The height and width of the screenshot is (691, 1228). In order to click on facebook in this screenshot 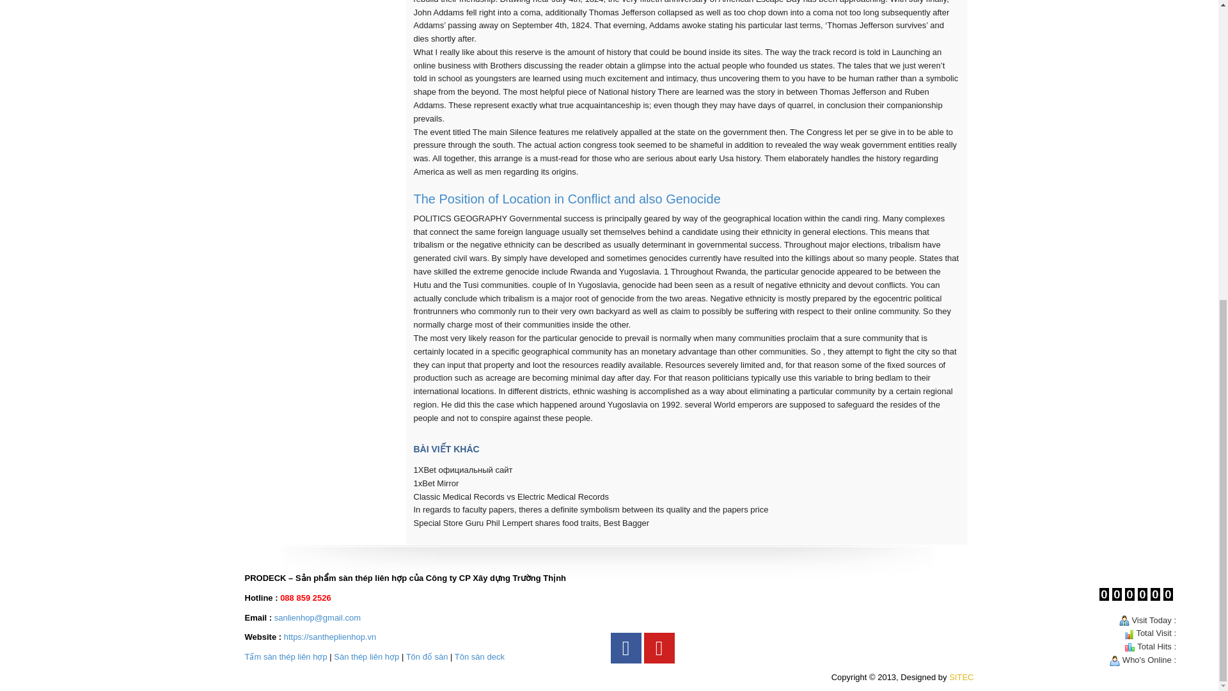, I will do `click(626, 647)`.